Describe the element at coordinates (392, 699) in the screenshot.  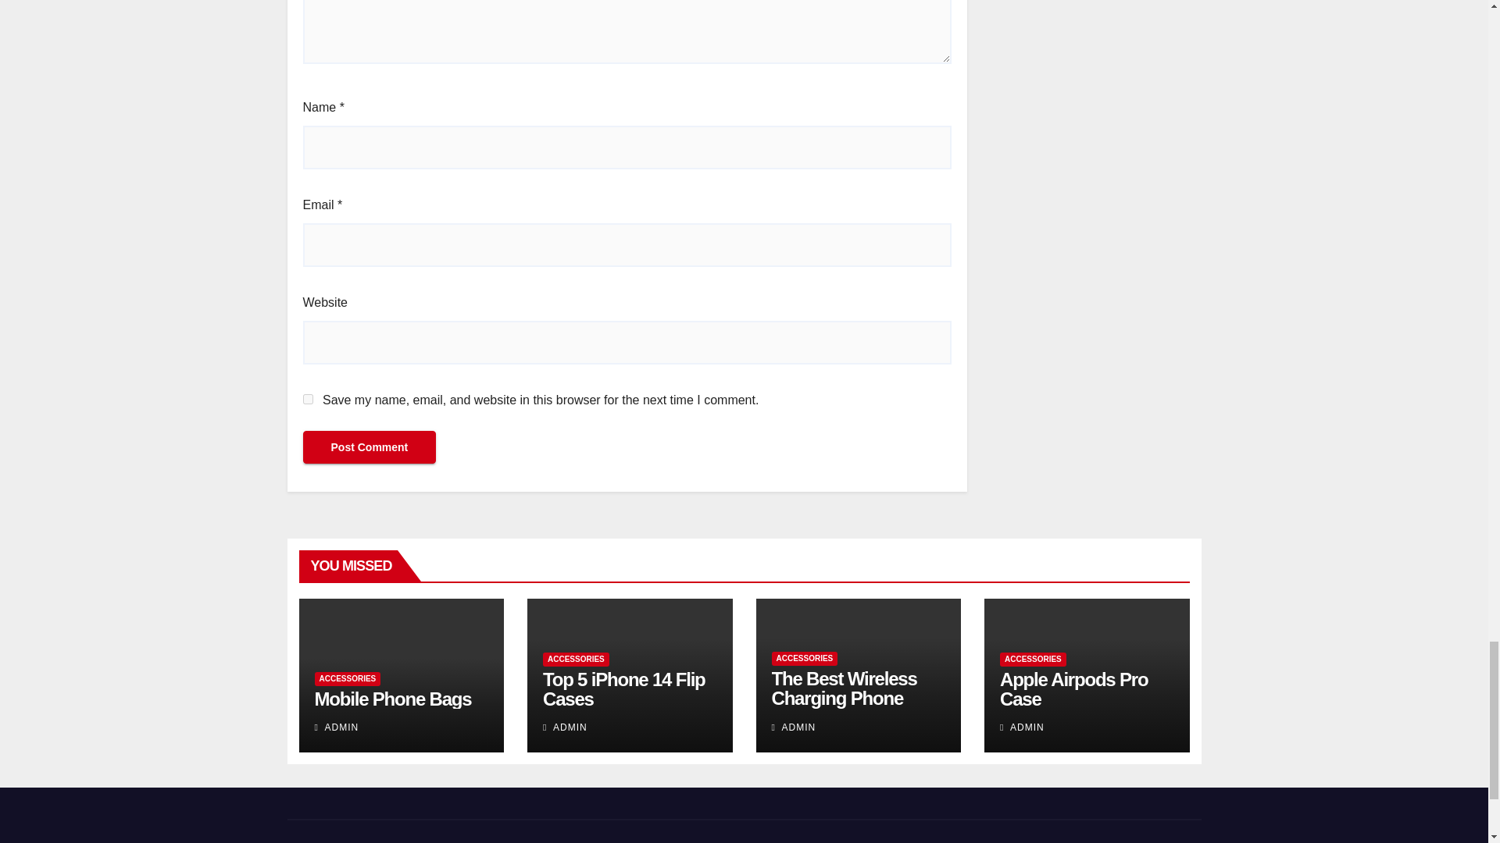
I see `Permalink to: Mobile Phone Bags` at that location.